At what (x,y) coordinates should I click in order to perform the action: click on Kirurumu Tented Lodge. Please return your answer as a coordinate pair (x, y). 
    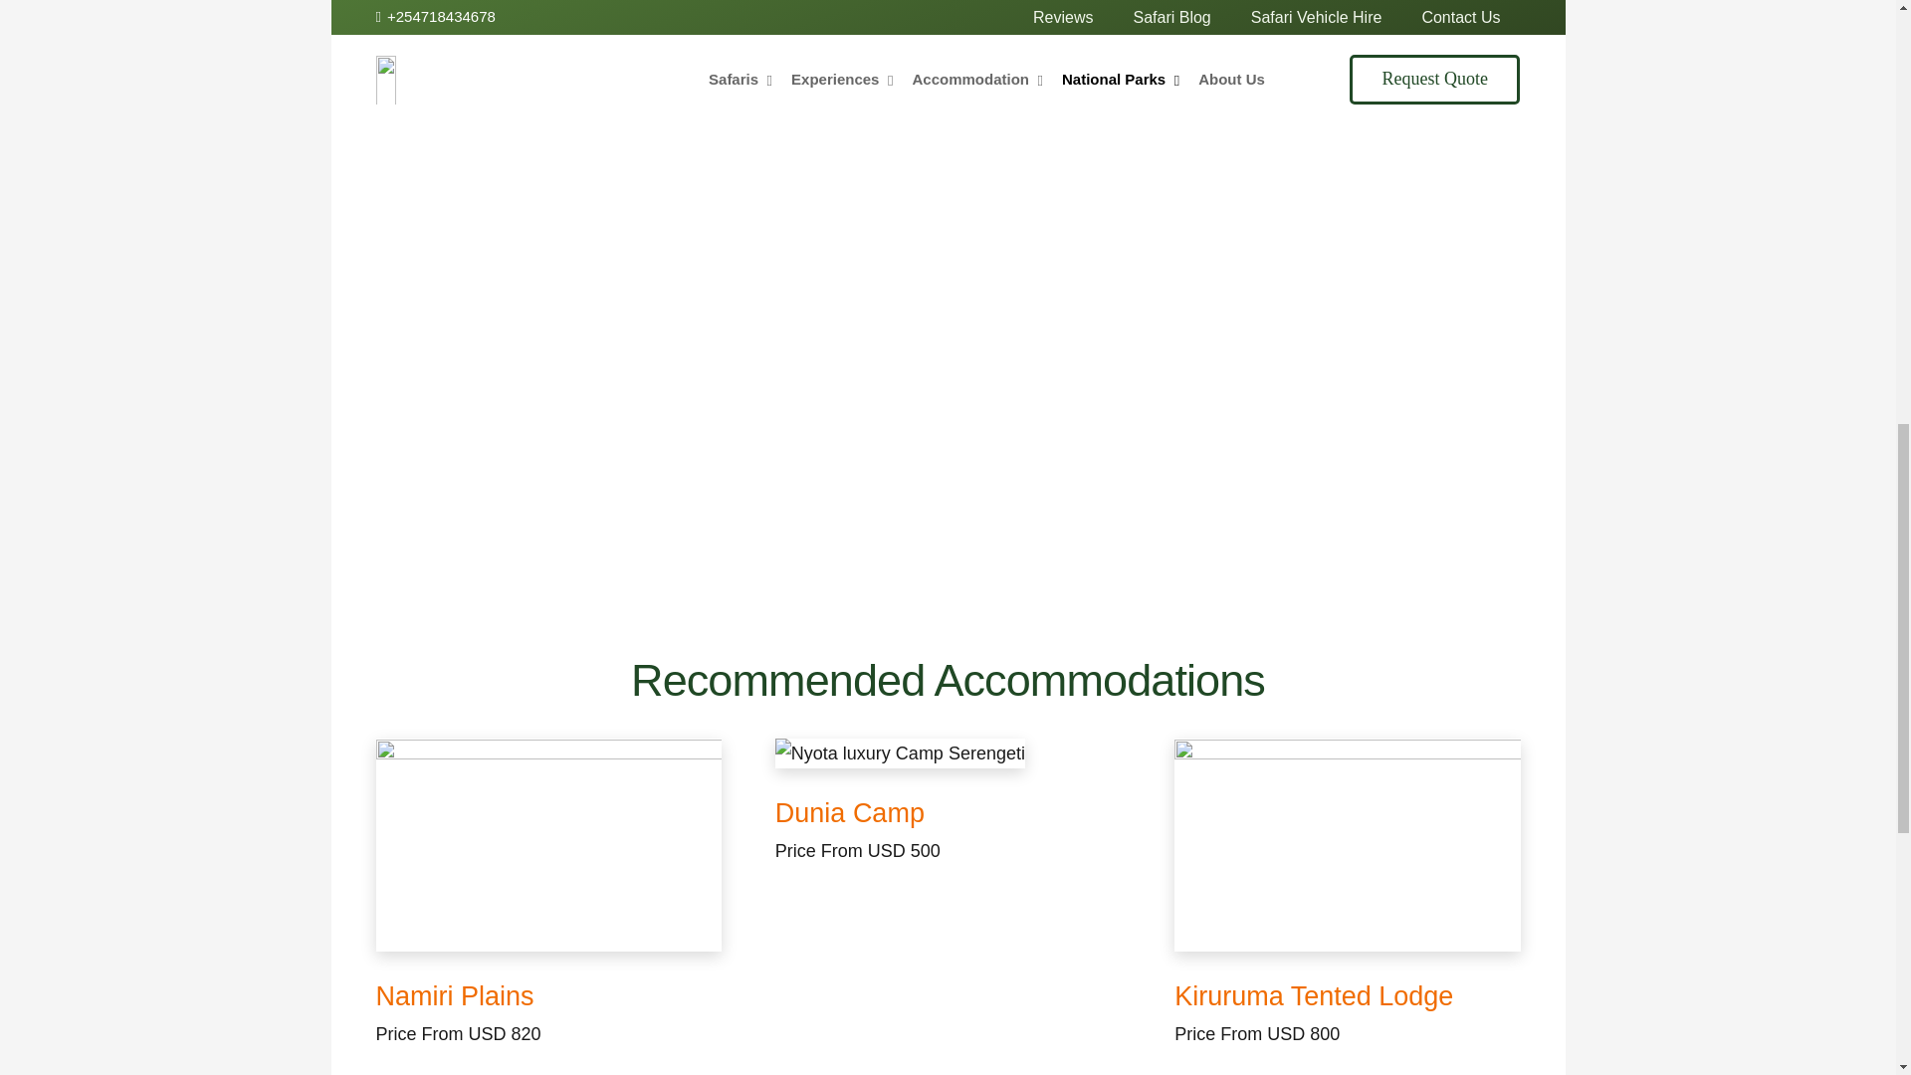
    Looking at the image, I should click on (1347, 844).